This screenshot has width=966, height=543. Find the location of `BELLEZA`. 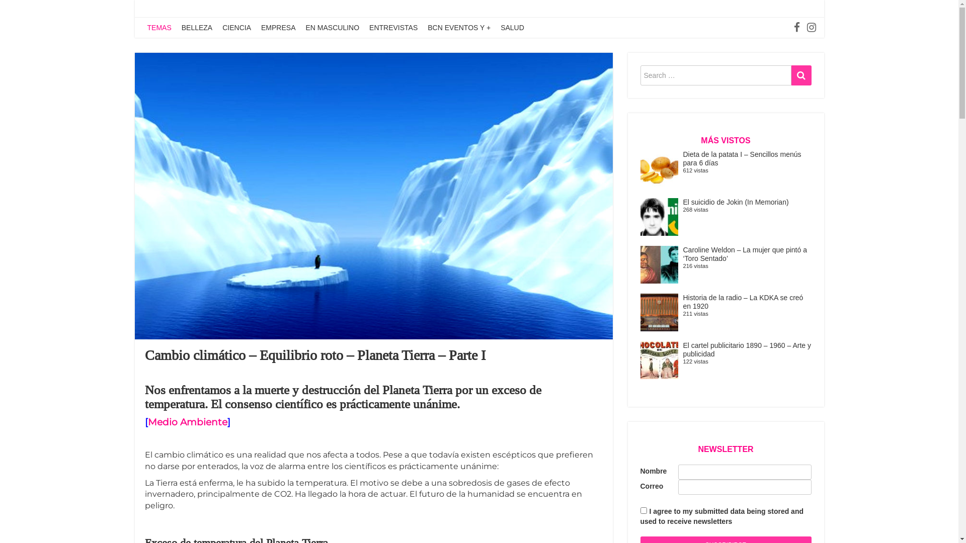

BELLEZA is located at coordinates (197, 28).